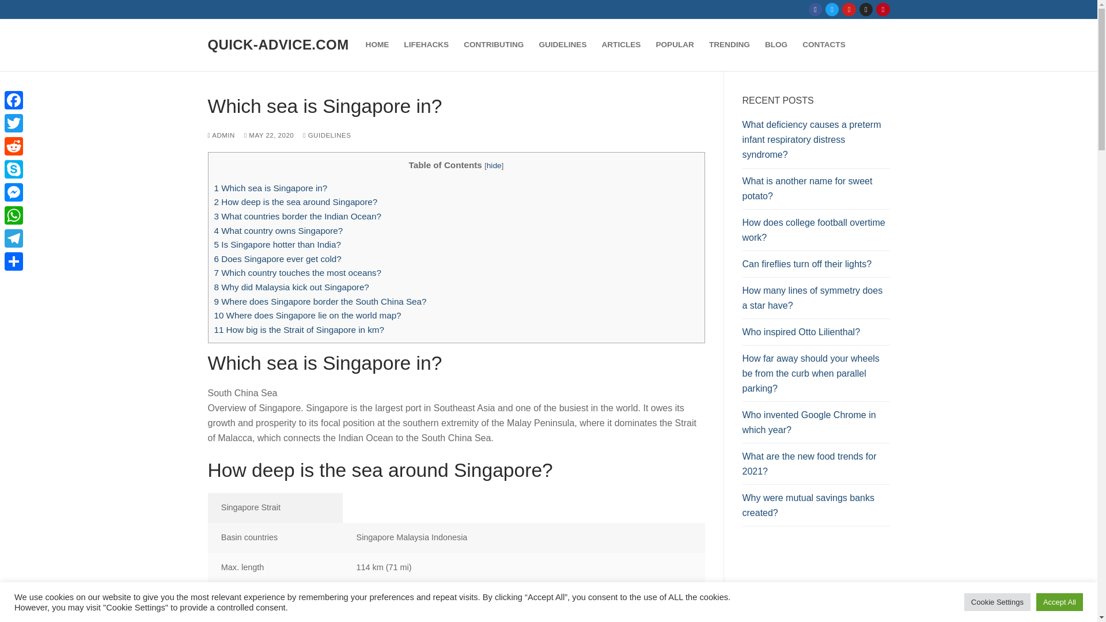 Image resolution: width=1106 pixels, height=622 pixels. What do you see at coordinates (279, 230) in the screenshot?
I see `4 What country owns Singapore?` at bounding box center [279, 230].